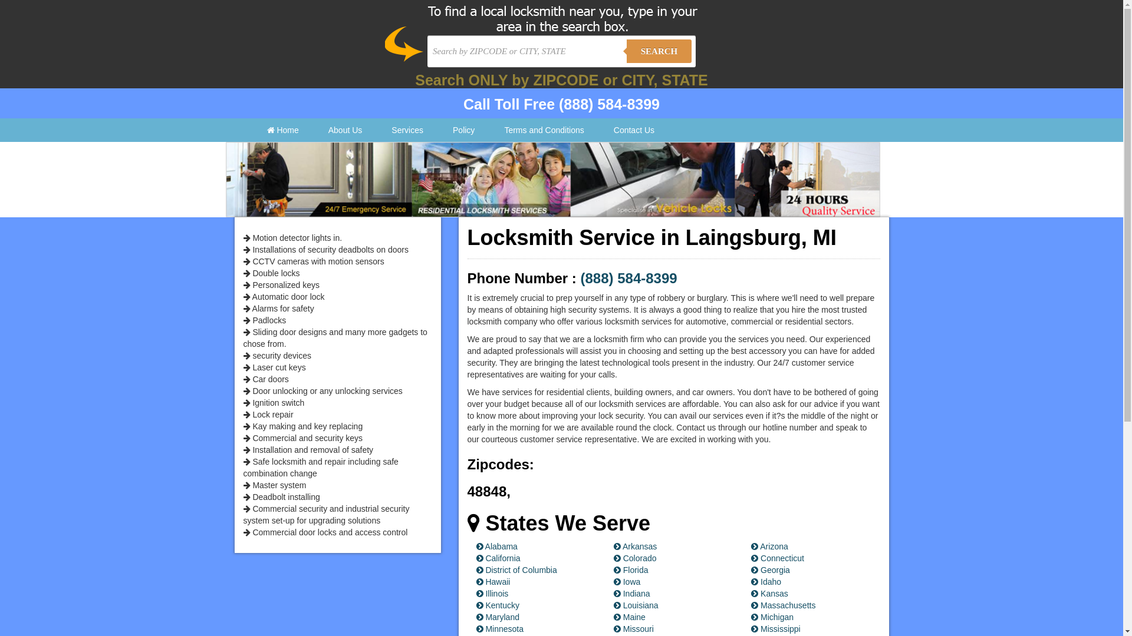 The image size is (1132, 636). I want to click on Michigan, so click(772, 617).